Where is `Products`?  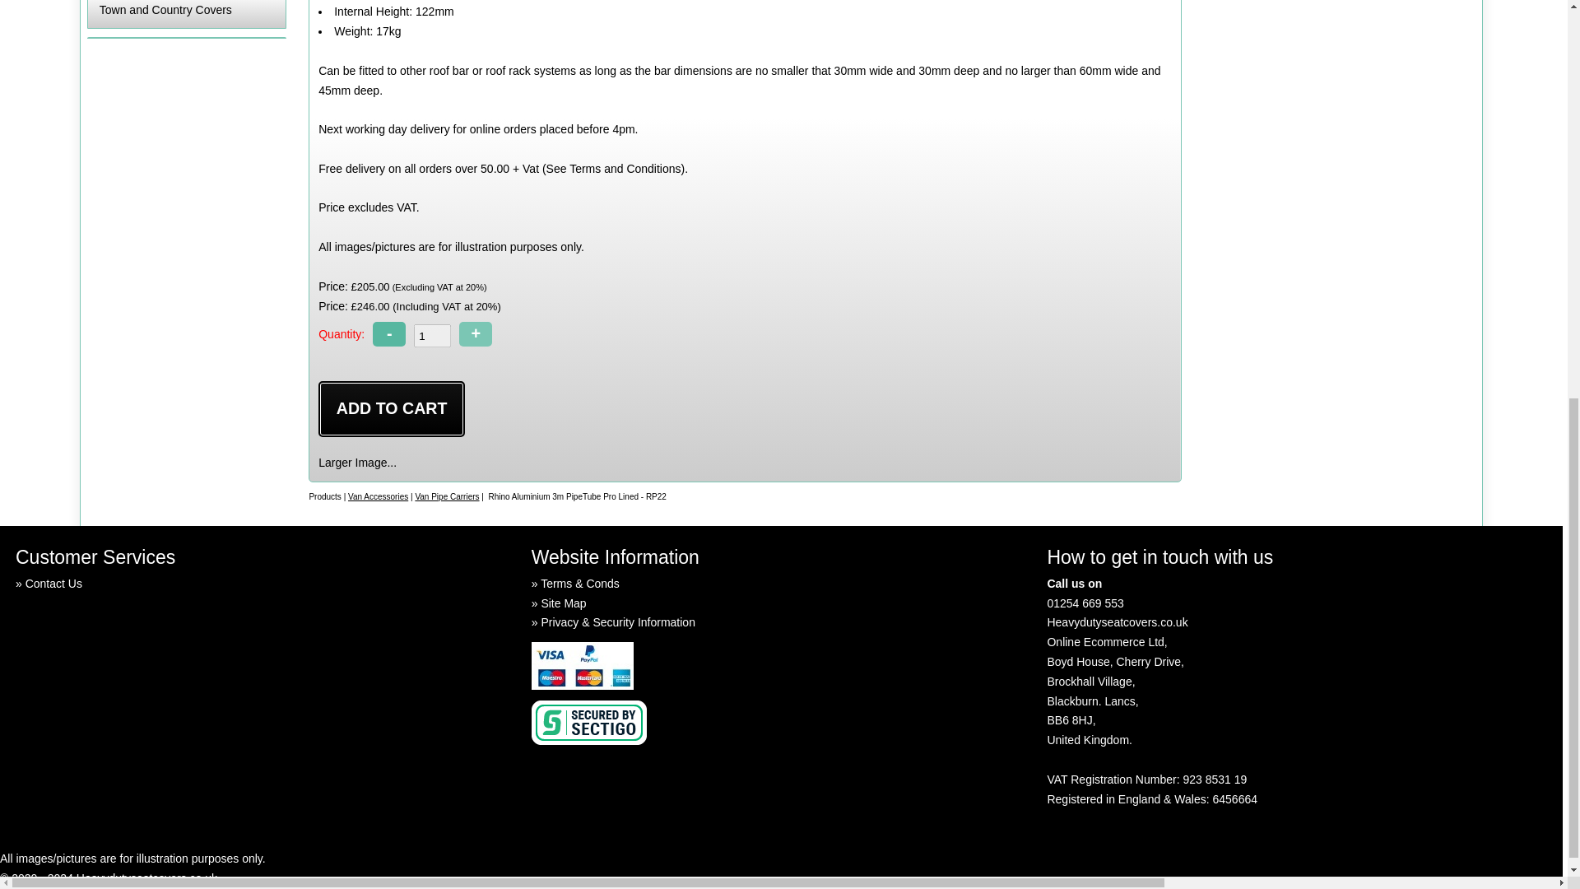 Products is located at coordinates (324, 497).